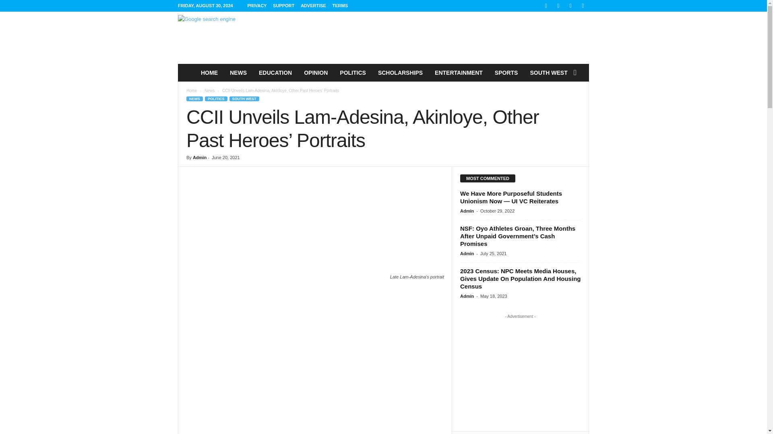  Describe the element at coordinates (238, 72) in the screenshot. I see `NEWS` at that location.